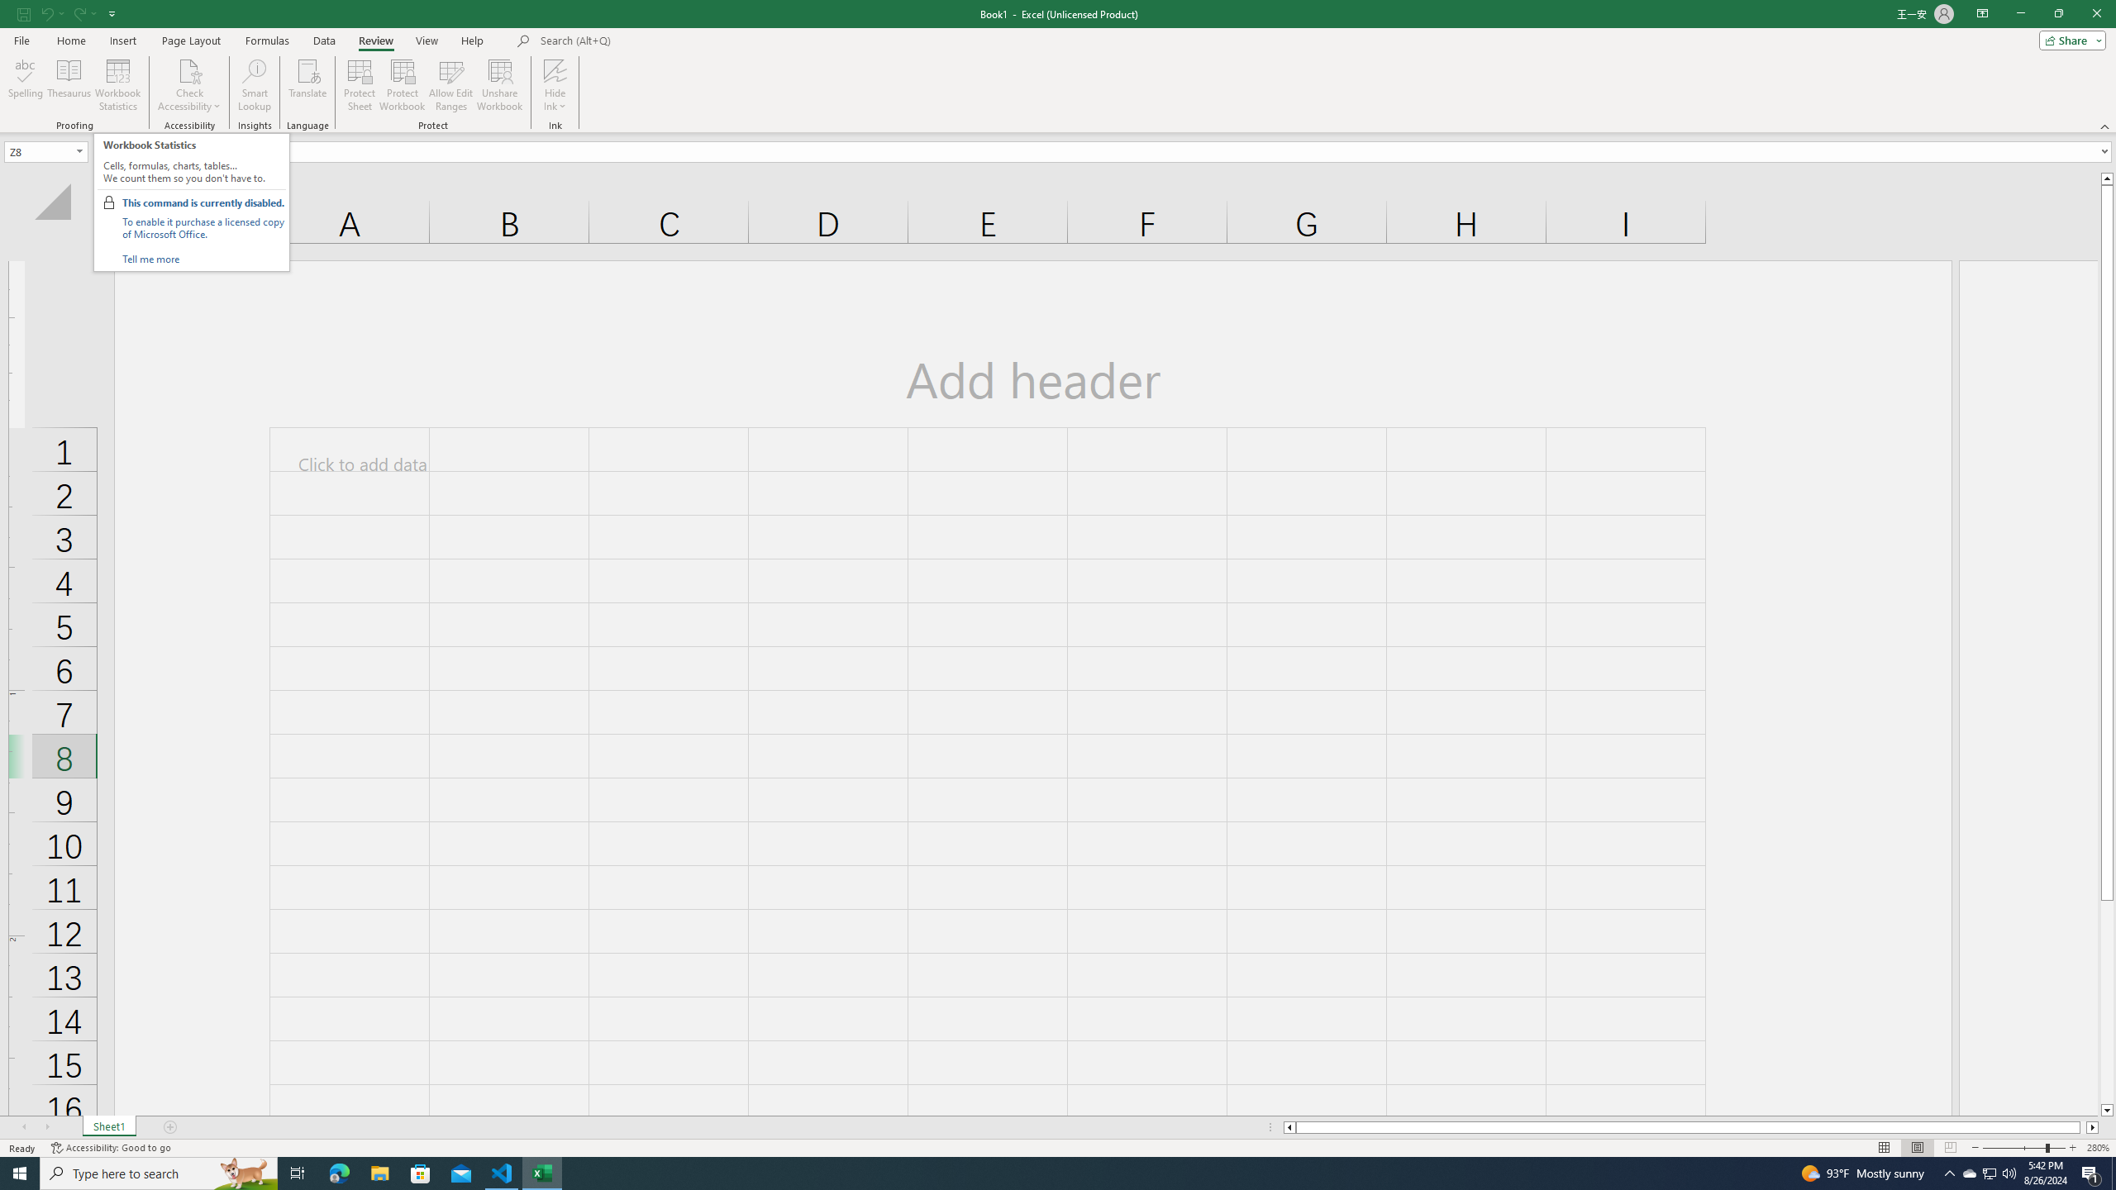 Image resolution: width=2116 pixels, height=1190 pixels. Describe the element at coordinates (403, 85) in the screenshot. I see `Protect Workbook...` at that location.